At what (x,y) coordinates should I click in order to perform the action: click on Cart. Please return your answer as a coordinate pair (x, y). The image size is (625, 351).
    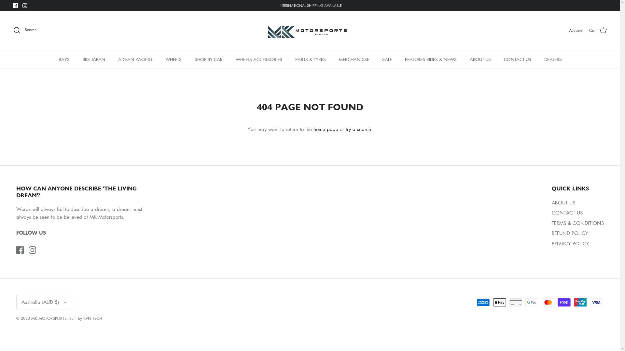
    Looking at the image, I should click on (598, 30).